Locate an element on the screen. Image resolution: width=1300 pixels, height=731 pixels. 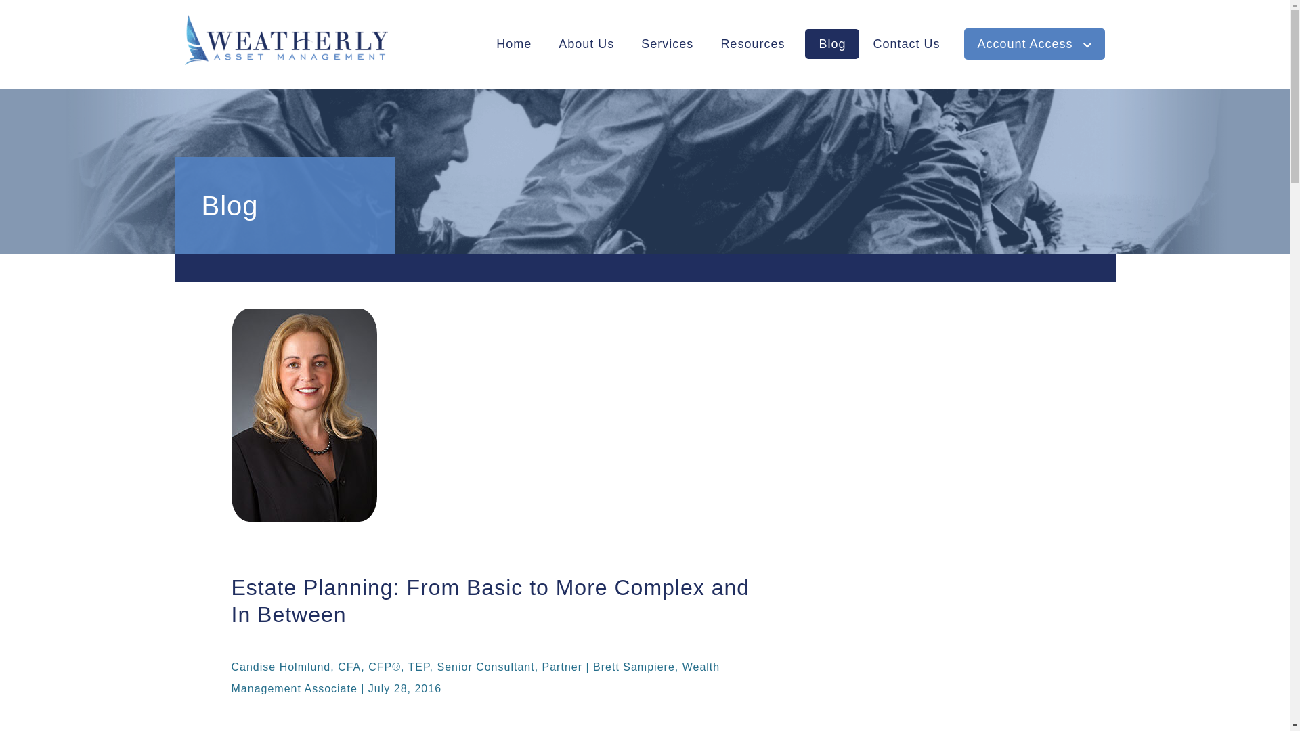
About Us is located at coordinates (586, 44).